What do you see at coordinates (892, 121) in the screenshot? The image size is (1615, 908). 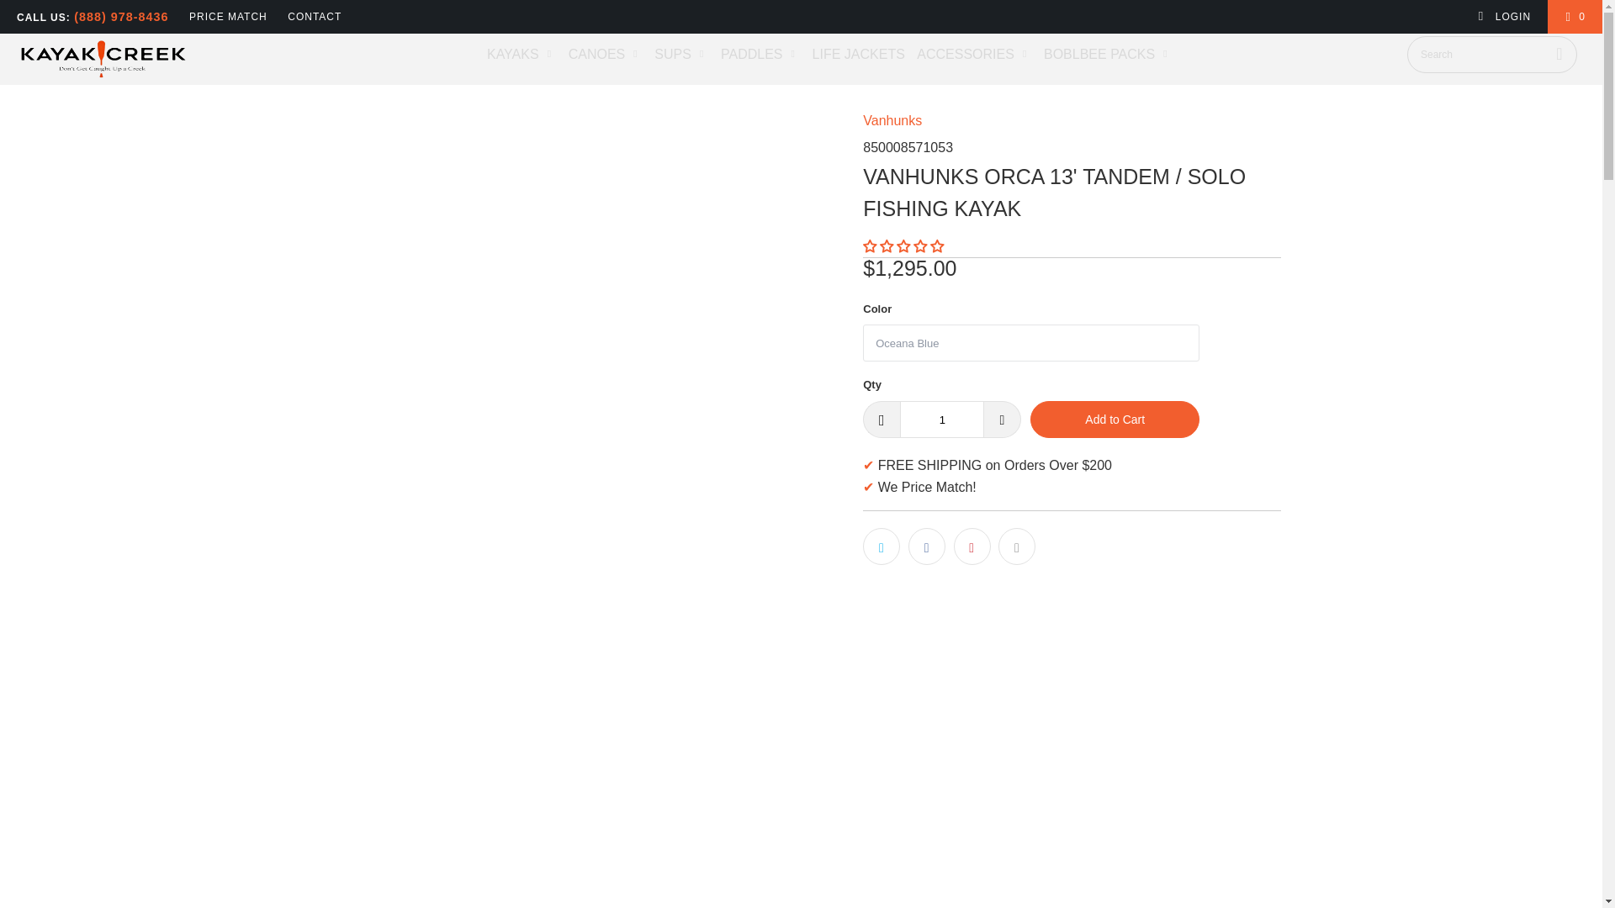 I see `Vanhunks` at bounding box center [892, 121].